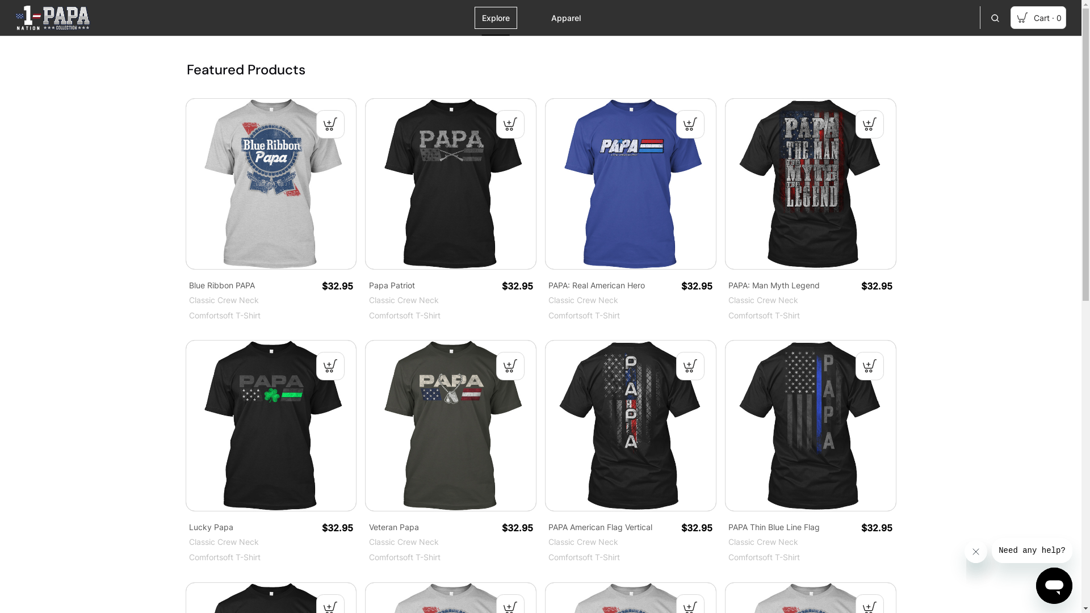 The width and height of the screenshot is (1090, 613). What do you see at coordinates (1054, 586) in the screenshot?
I see `Button to launch messaging window` at bounding box center [1054, 586].